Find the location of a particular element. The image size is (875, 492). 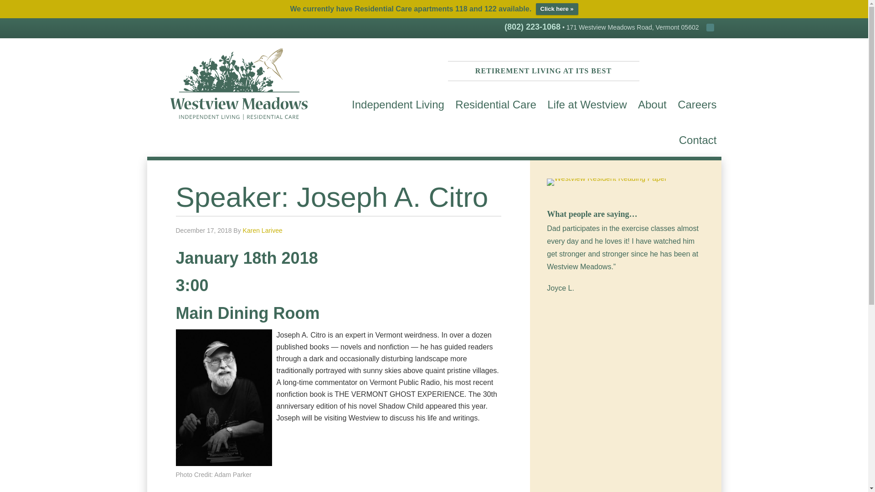

Life at Westview is located at coordinates (587, 103).